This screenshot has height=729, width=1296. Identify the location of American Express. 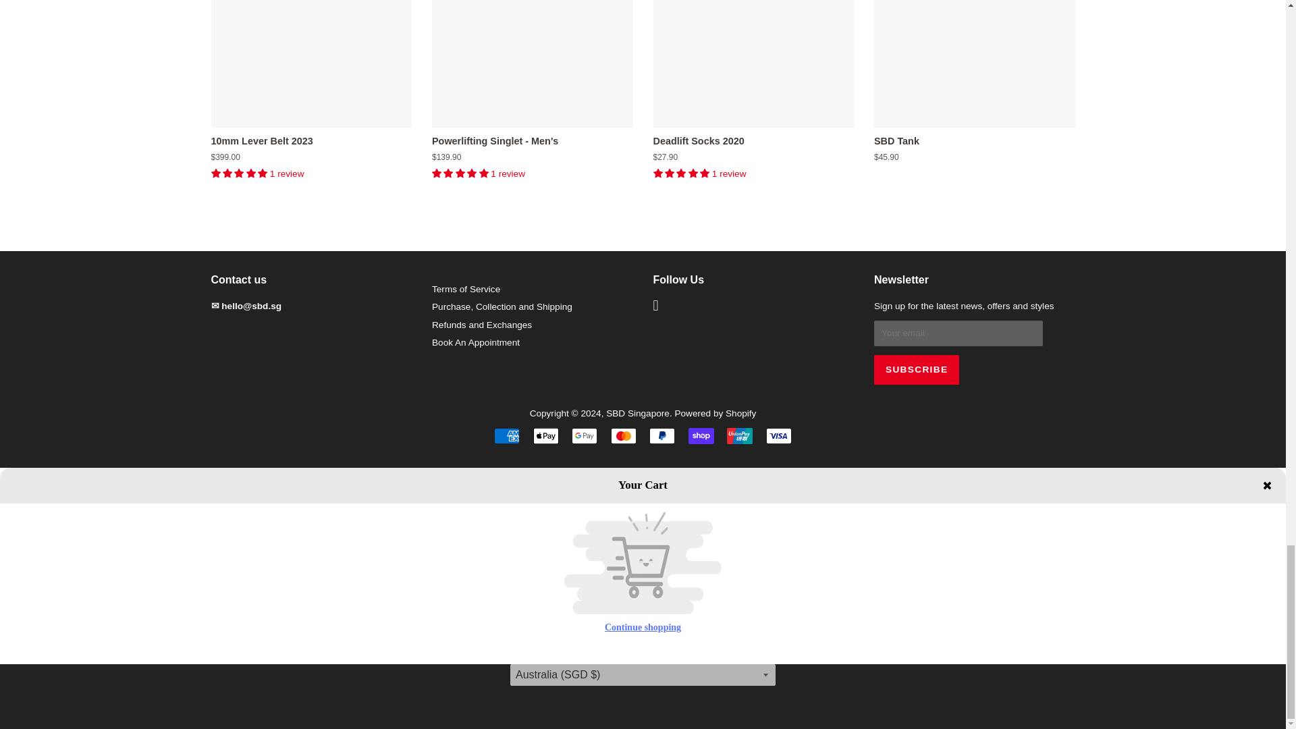
(506, 435).